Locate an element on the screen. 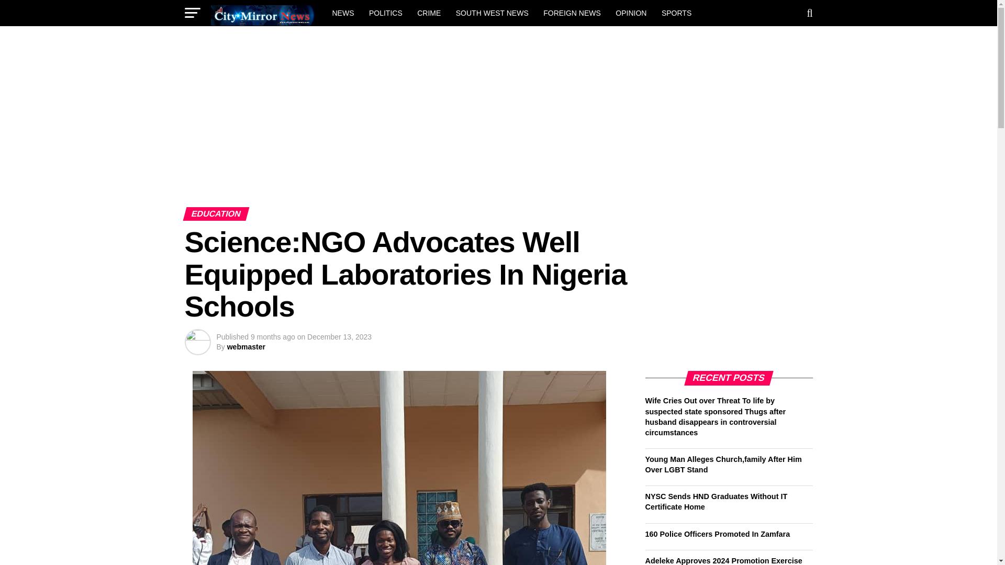  POLITICS is located at coordinates (386, 13).